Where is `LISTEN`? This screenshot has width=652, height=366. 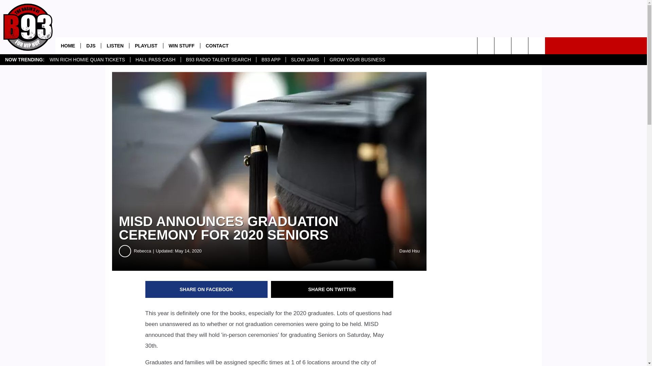
LISTEN is located at coordinates (115, 45).